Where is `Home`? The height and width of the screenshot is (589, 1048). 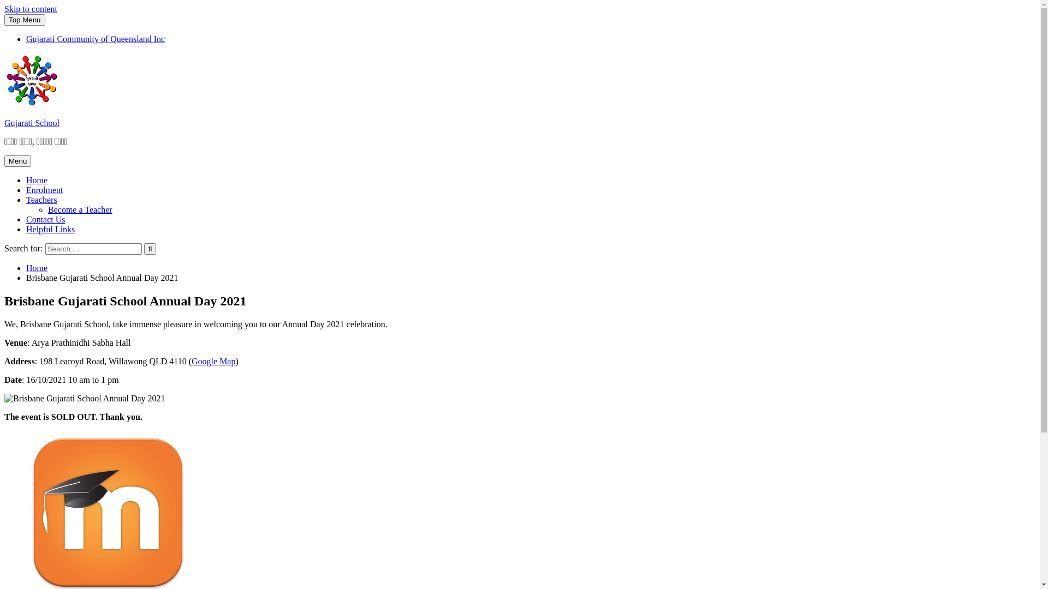
Home is located at coordinates (37, 180).